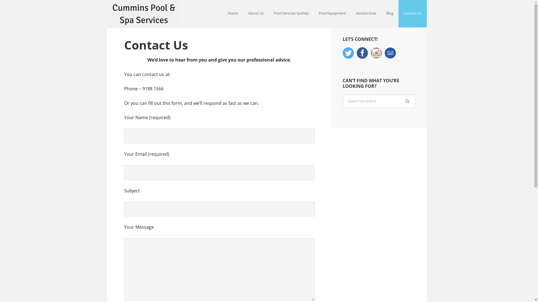 This screenshot has width=538, height=302. Describe the element at coordinates (412, 14) in the screenshot. I see `Contact Us` at that location.